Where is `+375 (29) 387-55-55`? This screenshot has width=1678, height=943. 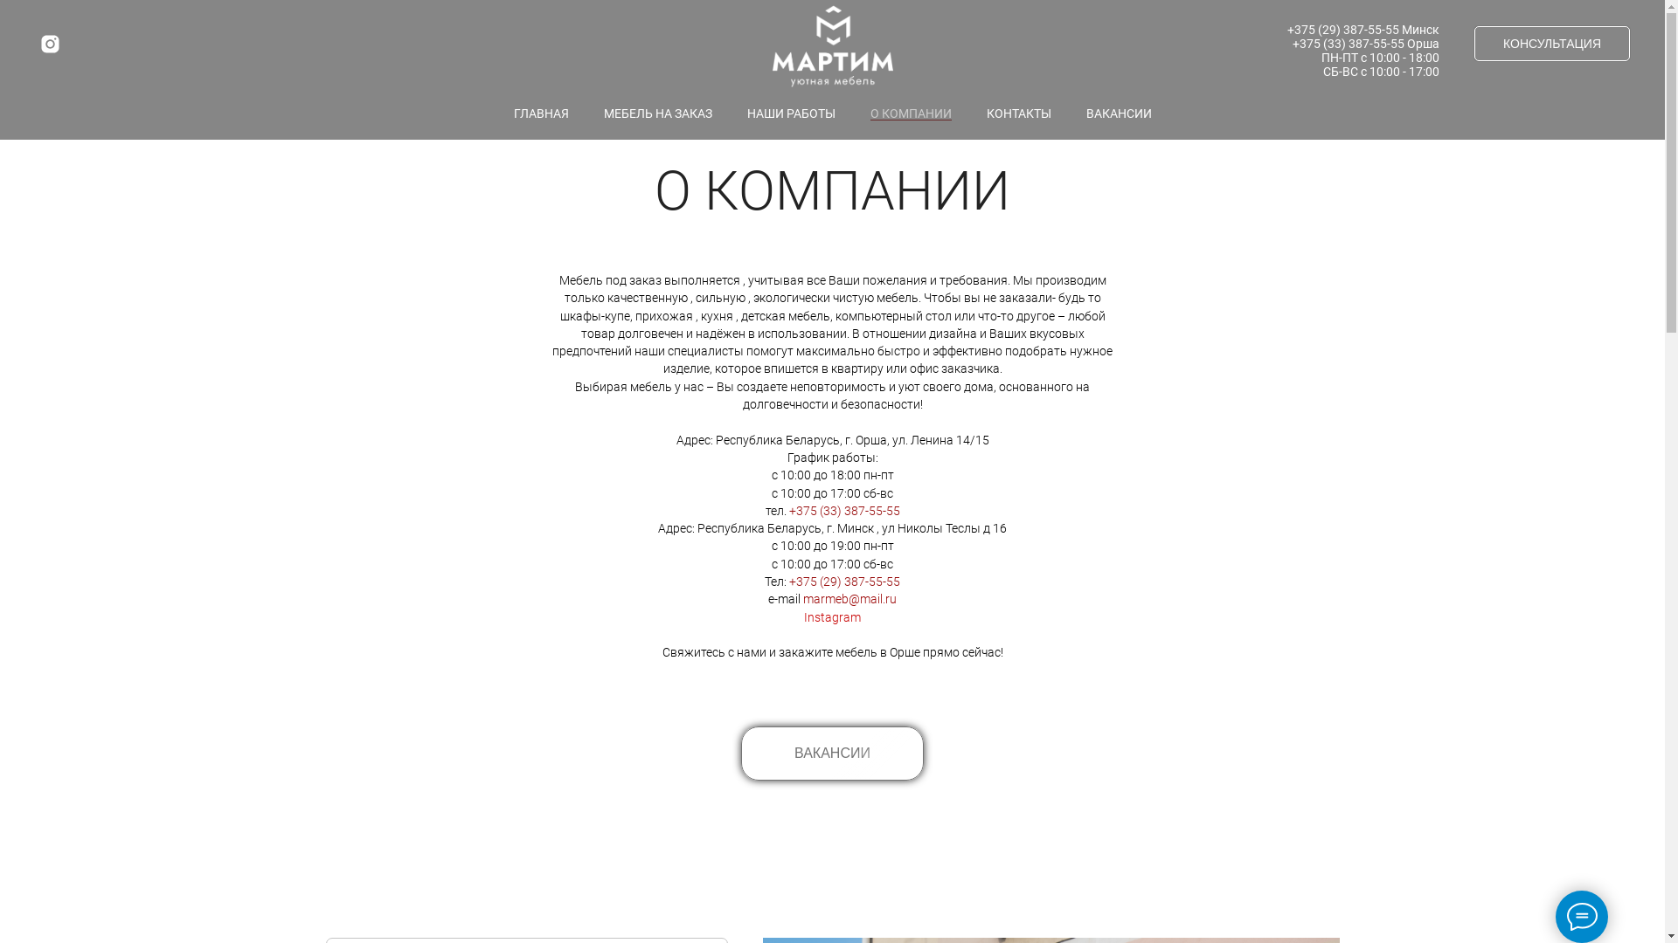
+375 (29) 387-55-55 is located at coordinates (844, 582).